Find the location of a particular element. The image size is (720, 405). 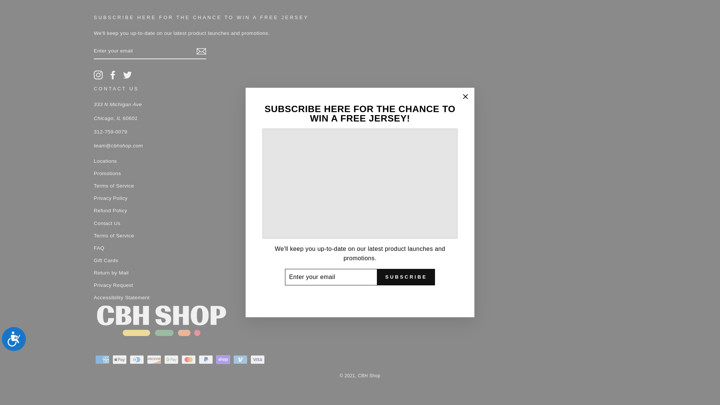

Google Pay is located at coordinates (171, 359).